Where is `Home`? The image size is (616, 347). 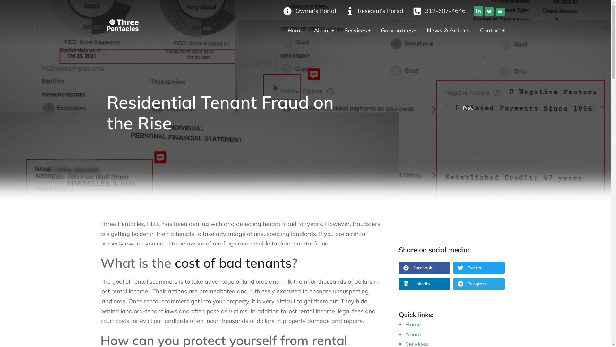 Home is located at coordinates (413, 325).